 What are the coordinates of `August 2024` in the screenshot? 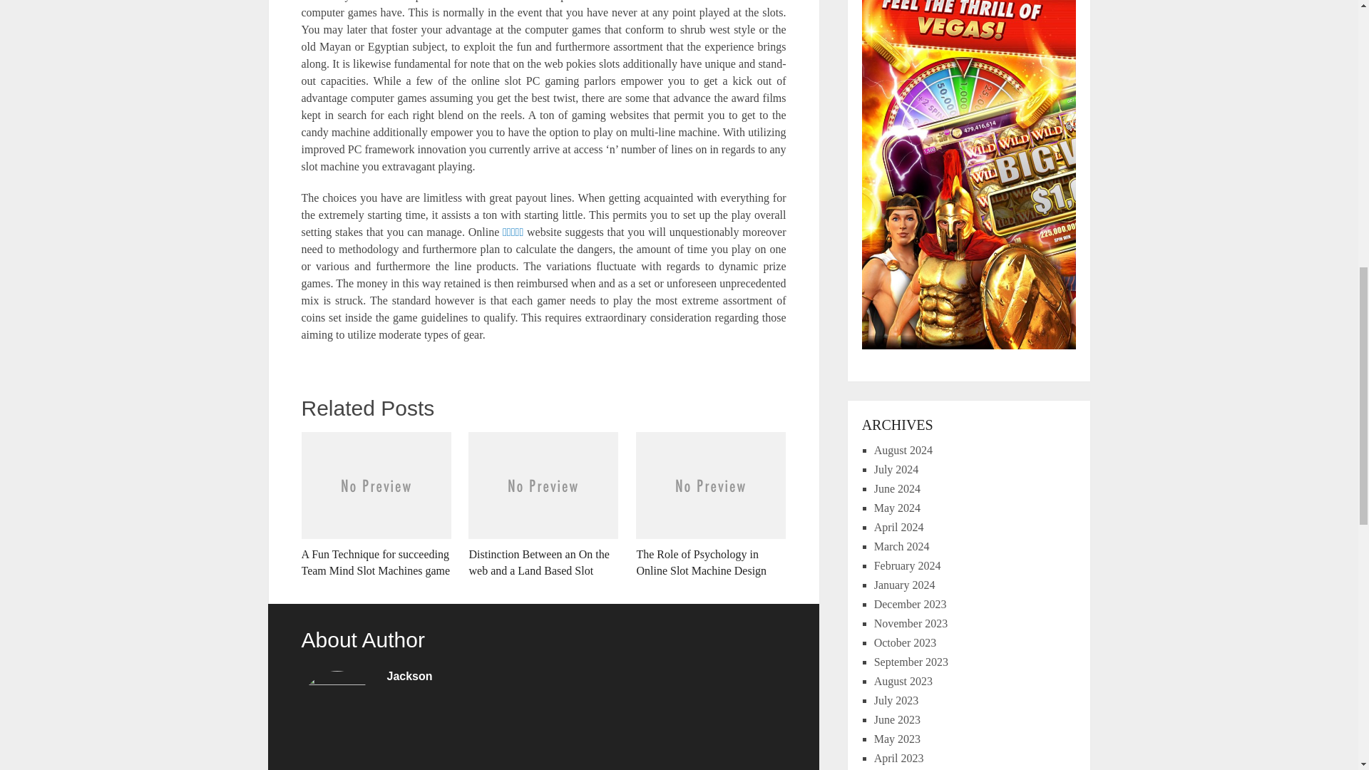 It's located at (903, 451).